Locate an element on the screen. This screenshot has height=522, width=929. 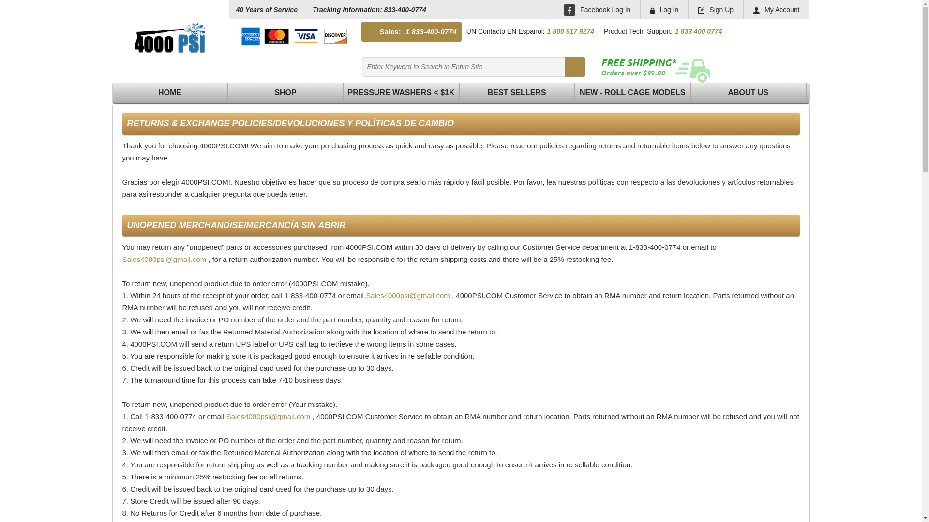
Sales4000psi@gmail.com is located at coordinates (408, 296).